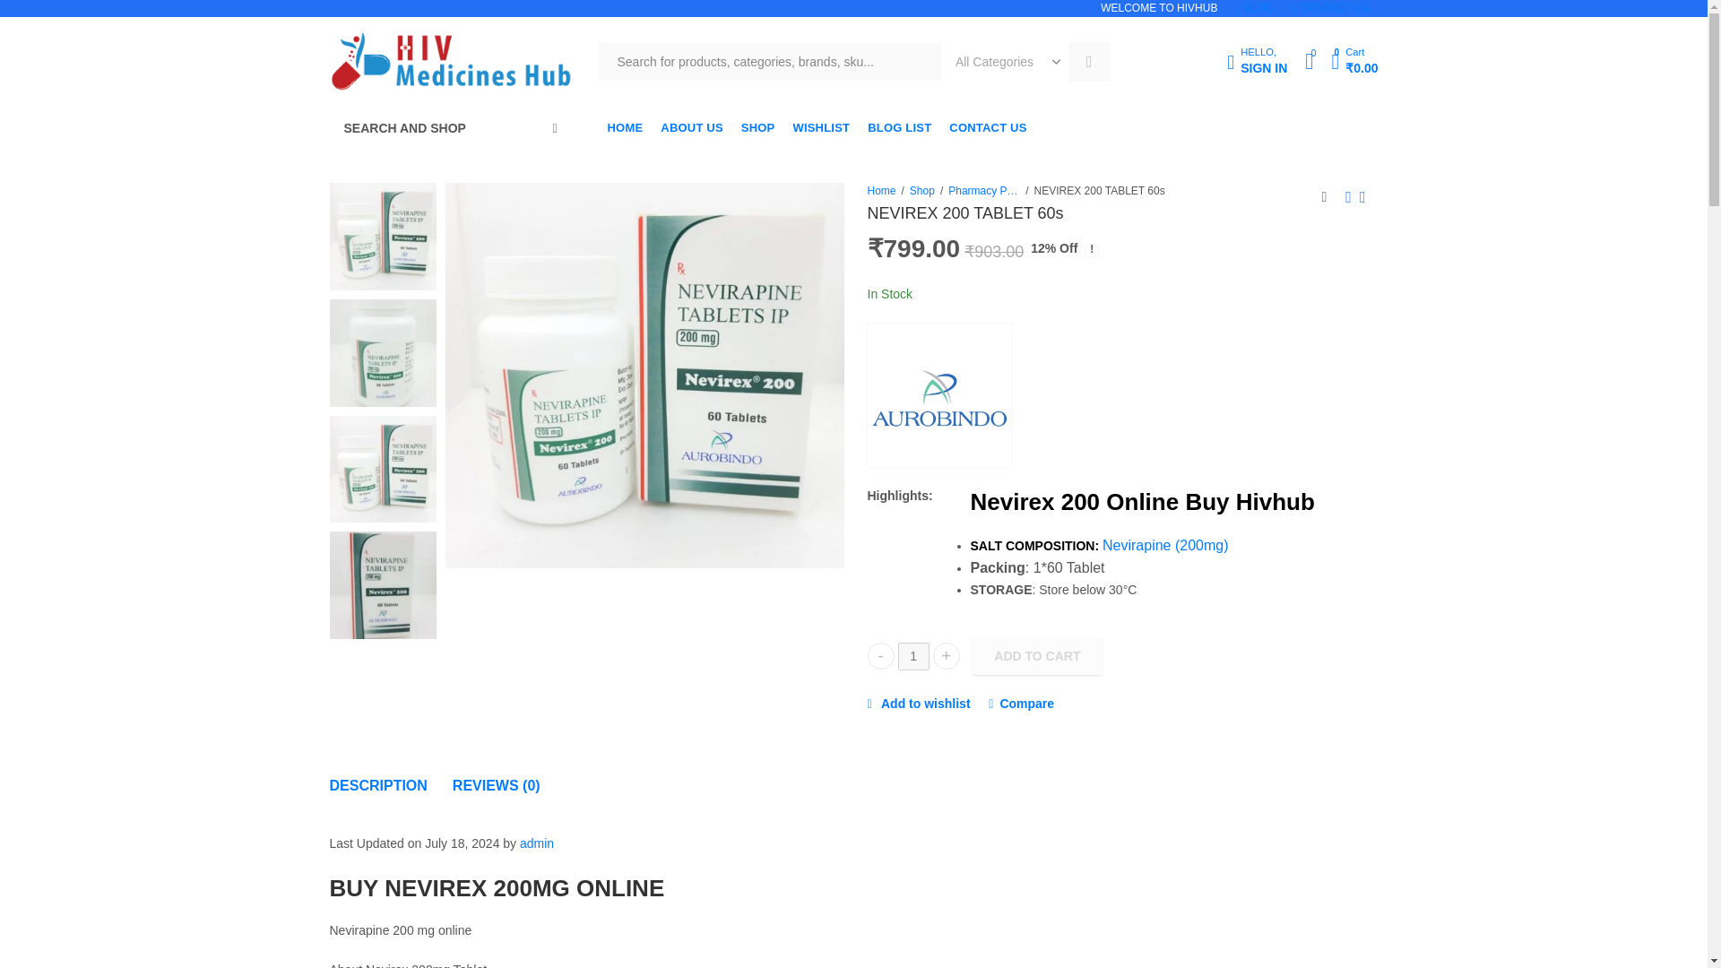 This screenshot has width=1721, height=968. Describe the element at coordinates (692, 128) in the screenshot. I see `CONTACT US` at that location.